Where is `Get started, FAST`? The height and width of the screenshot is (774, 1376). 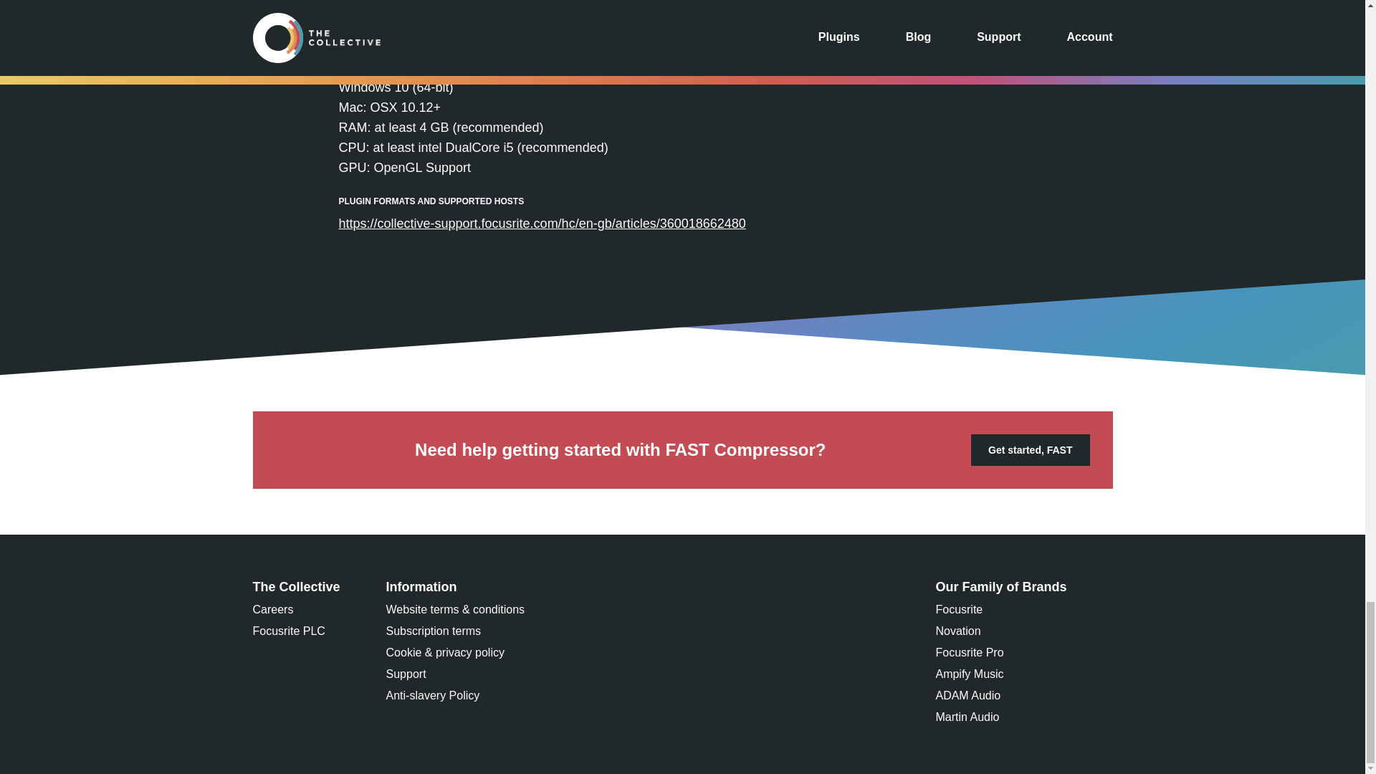
Get started, FAST is located at coordinates (1031, 450).